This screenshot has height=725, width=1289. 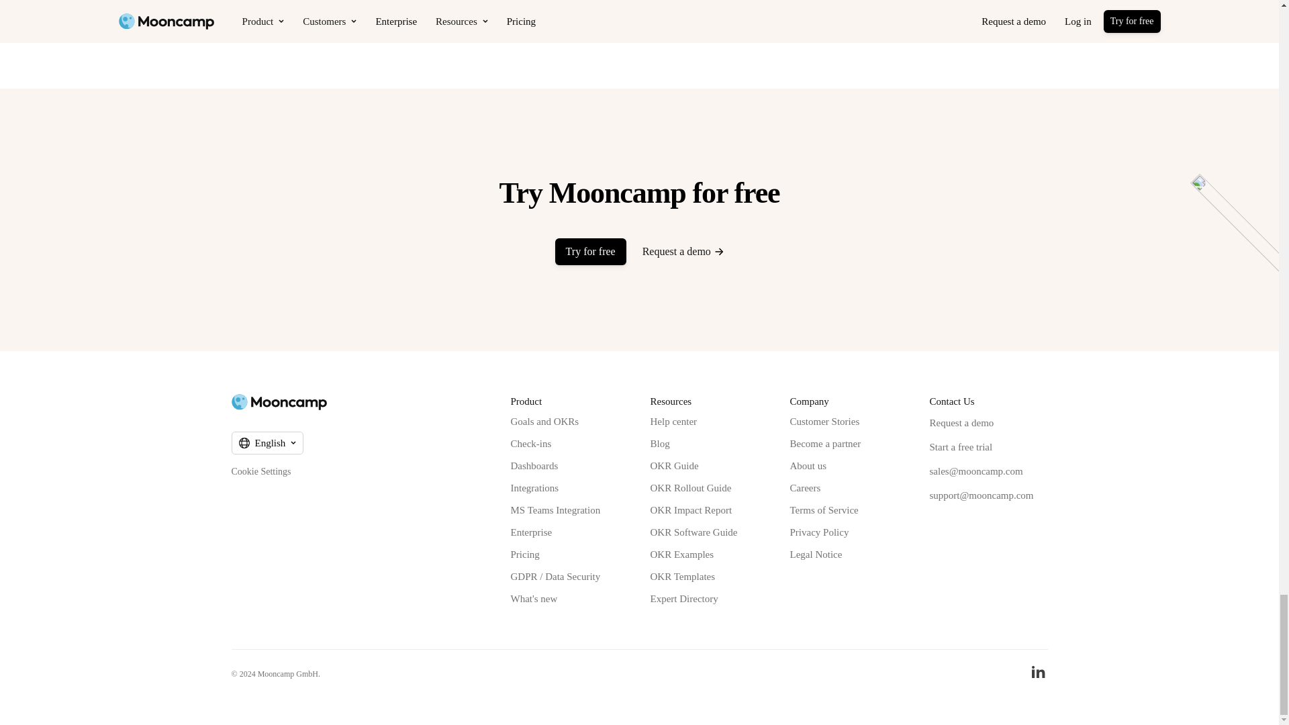 I want to click on Request a demo, so click(x=683, y=251).